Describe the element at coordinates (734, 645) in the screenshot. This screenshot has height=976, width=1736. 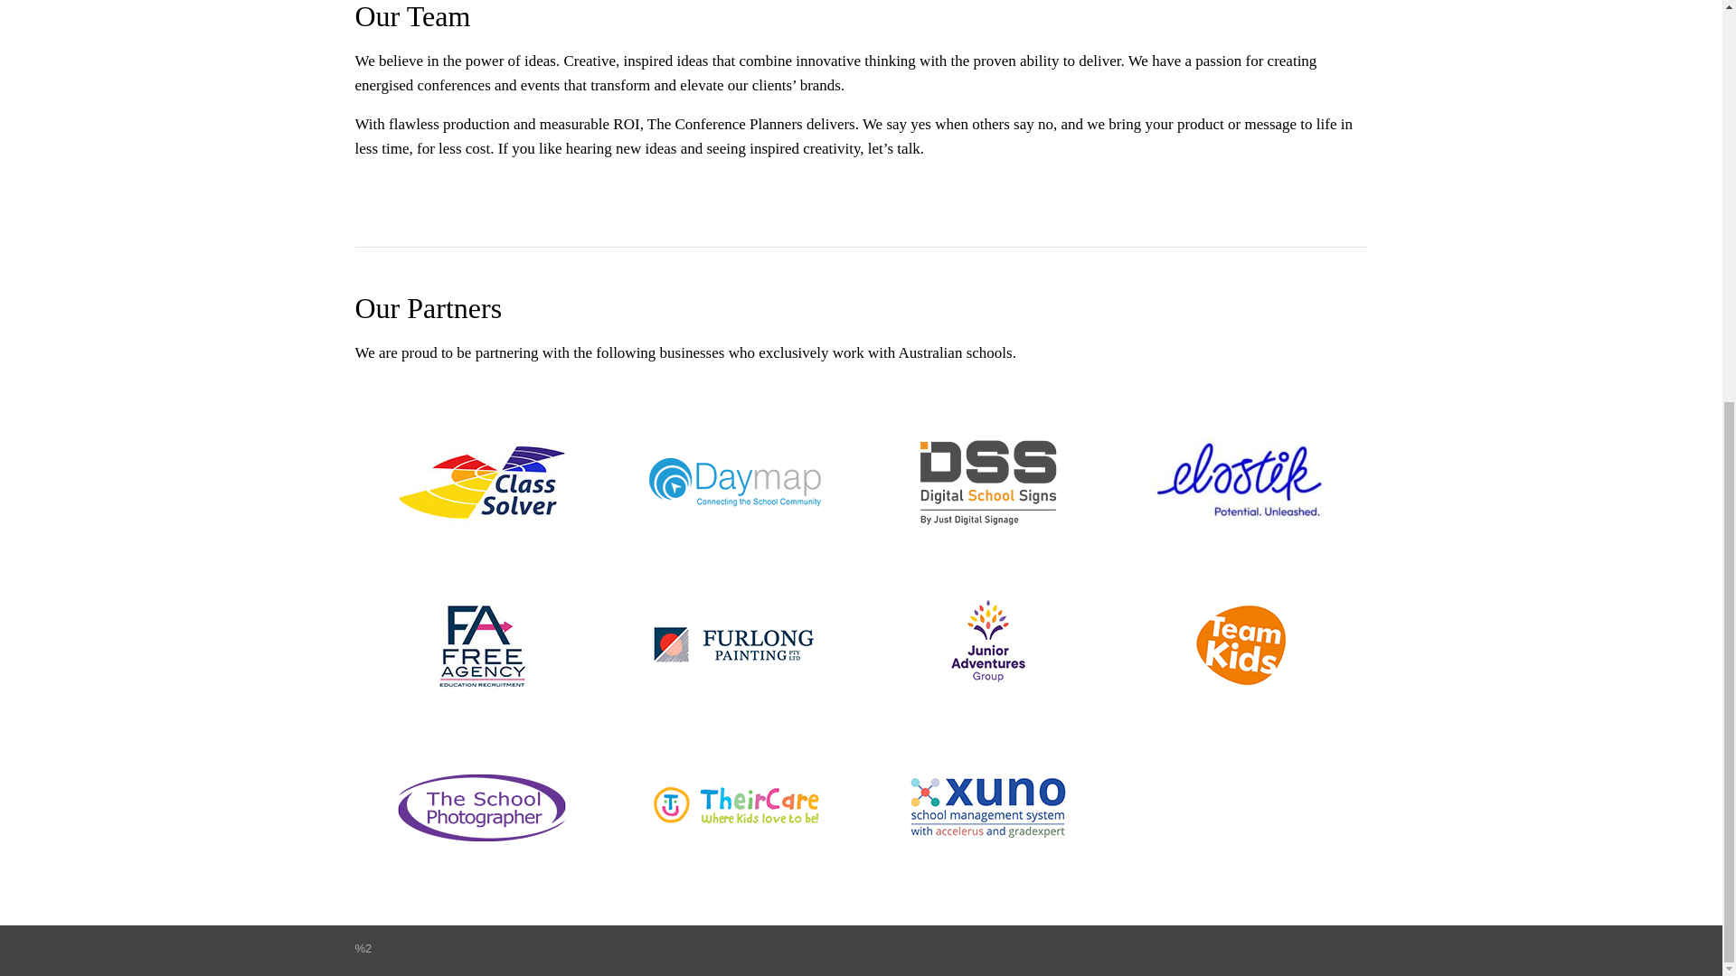
I see `Furlong-Painting` at that location.